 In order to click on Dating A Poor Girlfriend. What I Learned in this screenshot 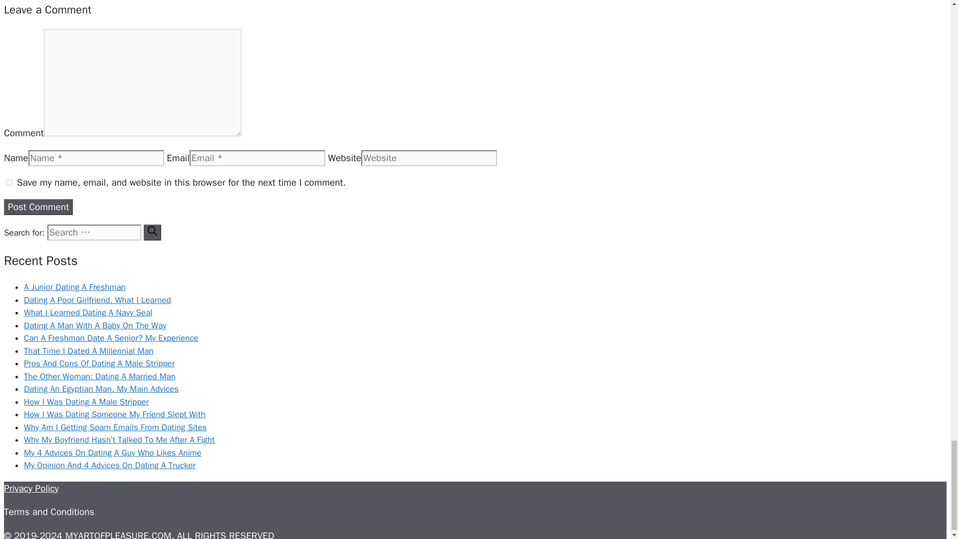, I will do `click(98, 300)`.